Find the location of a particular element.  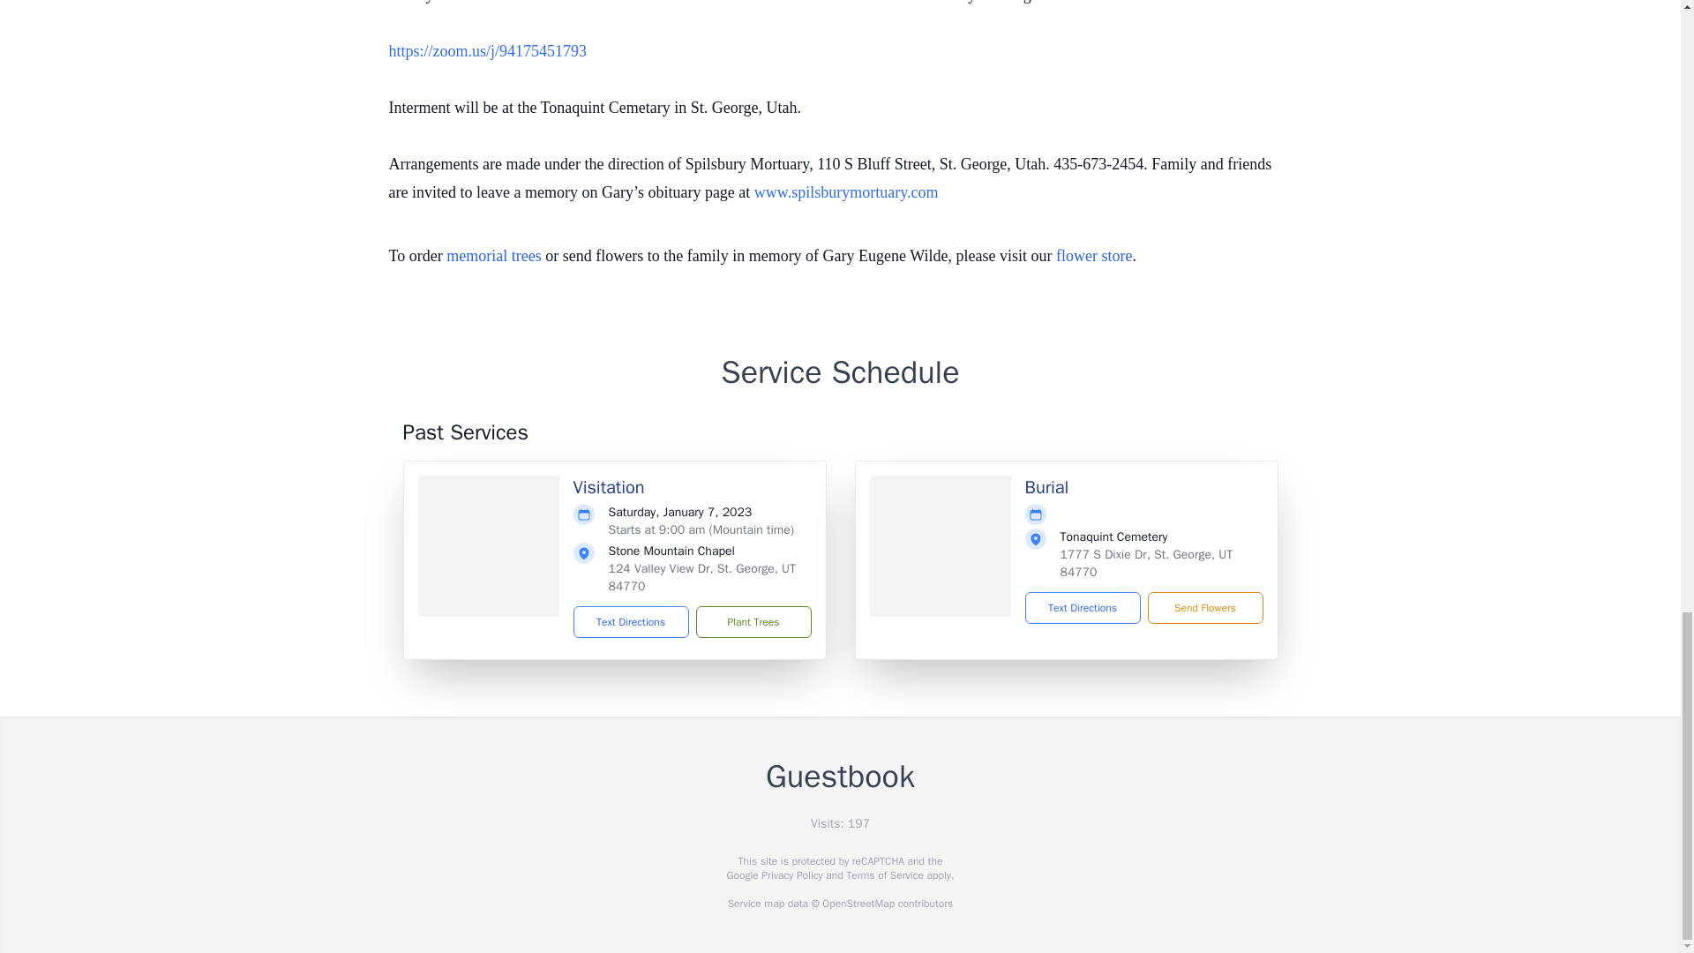

Terms of Service is located at coordinates (884, 875).